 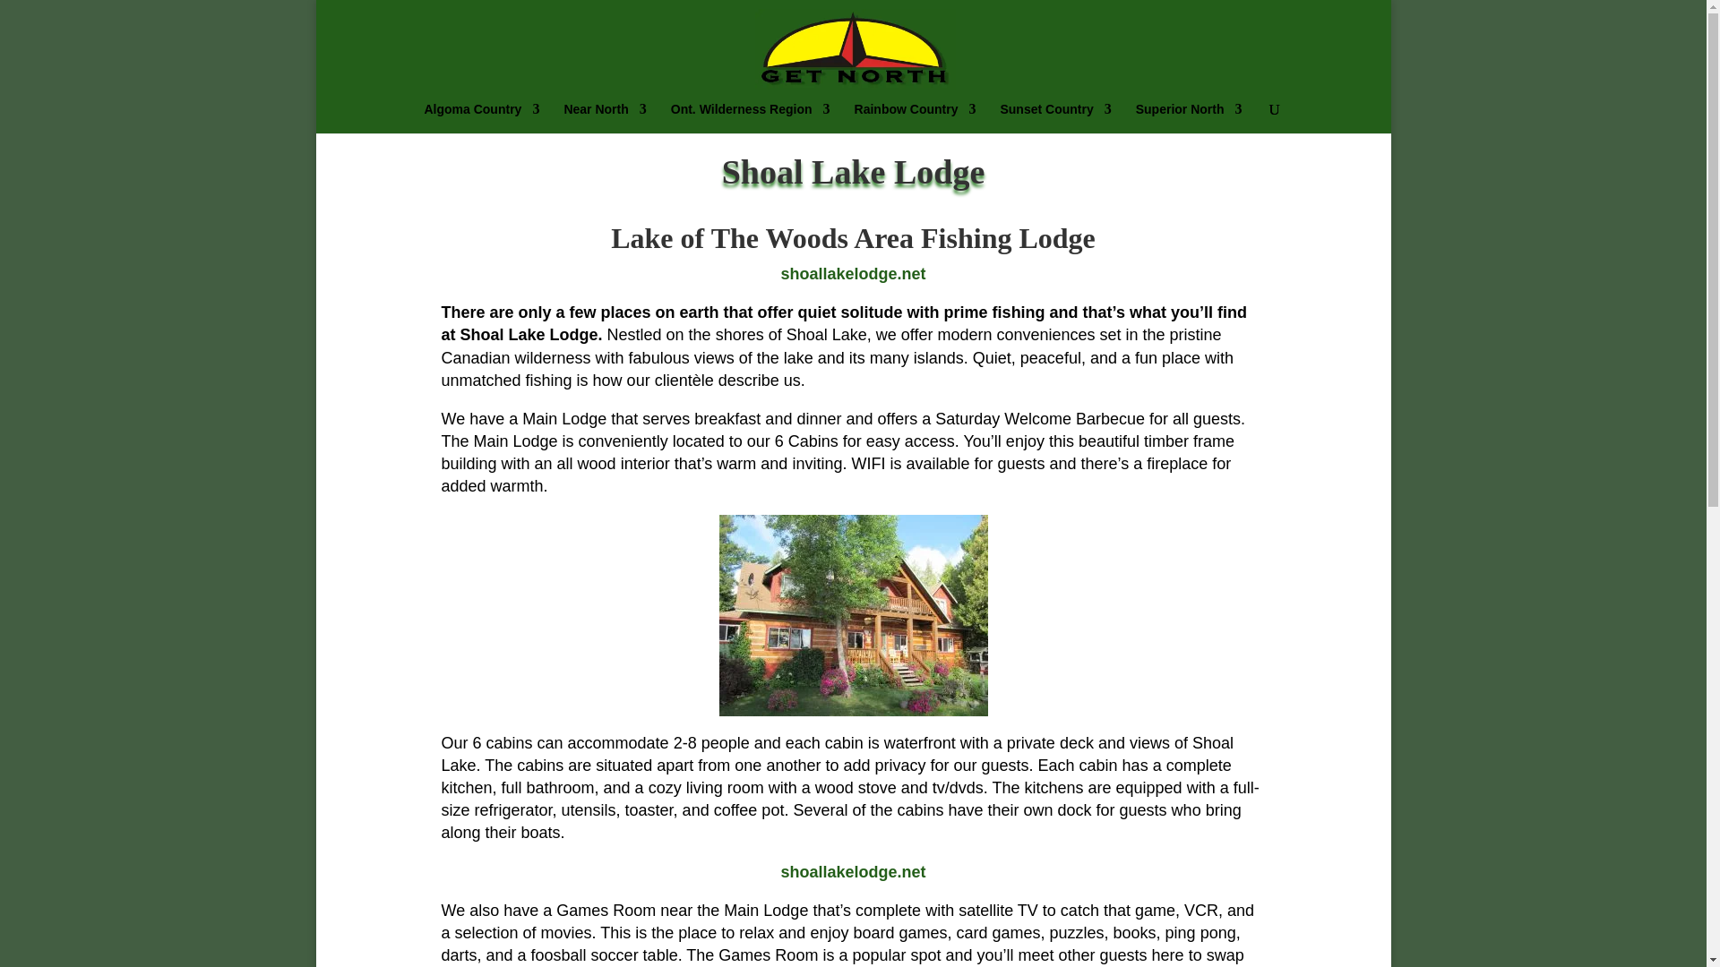 I want to click on Near North, so click(x=605, y=118).